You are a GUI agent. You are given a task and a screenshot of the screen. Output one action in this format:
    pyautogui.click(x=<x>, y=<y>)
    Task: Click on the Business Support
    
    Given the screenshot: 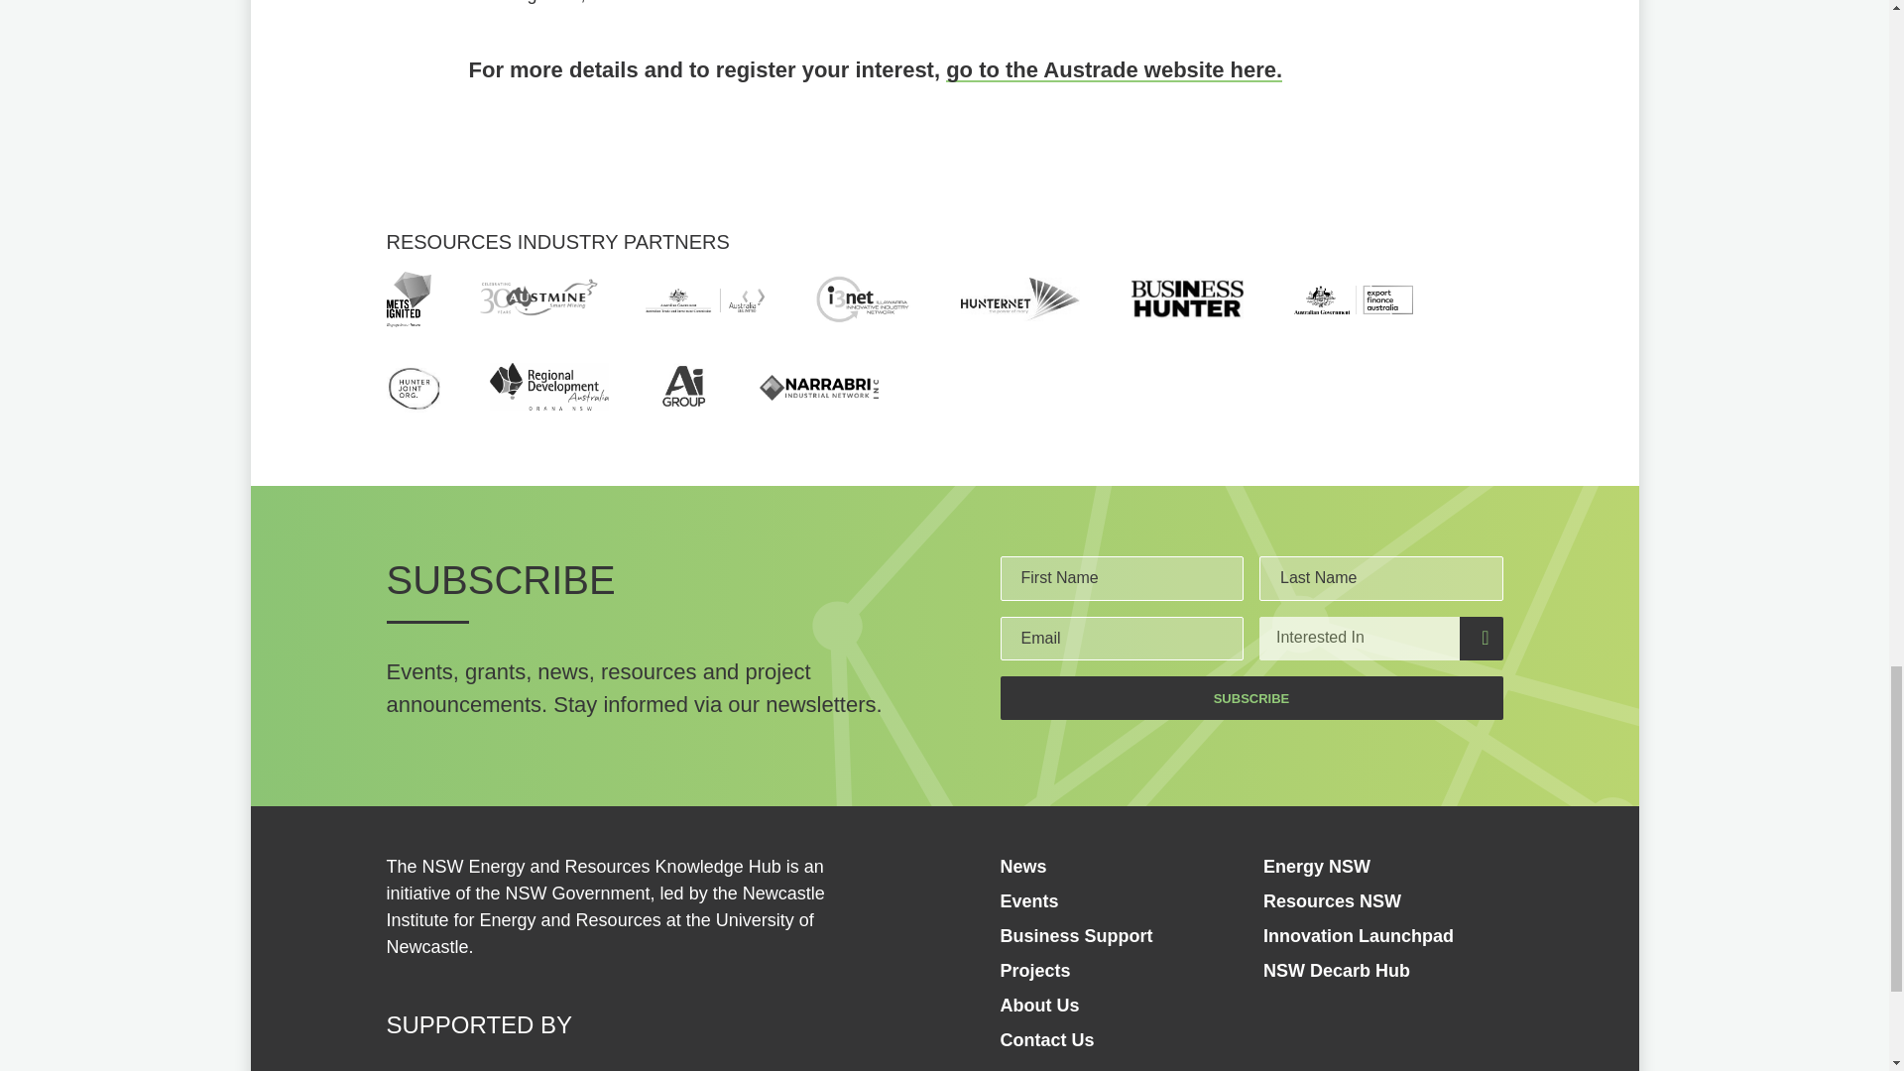 What is the action you would take?
    pyautogui.click(x=1075, y=936)
    